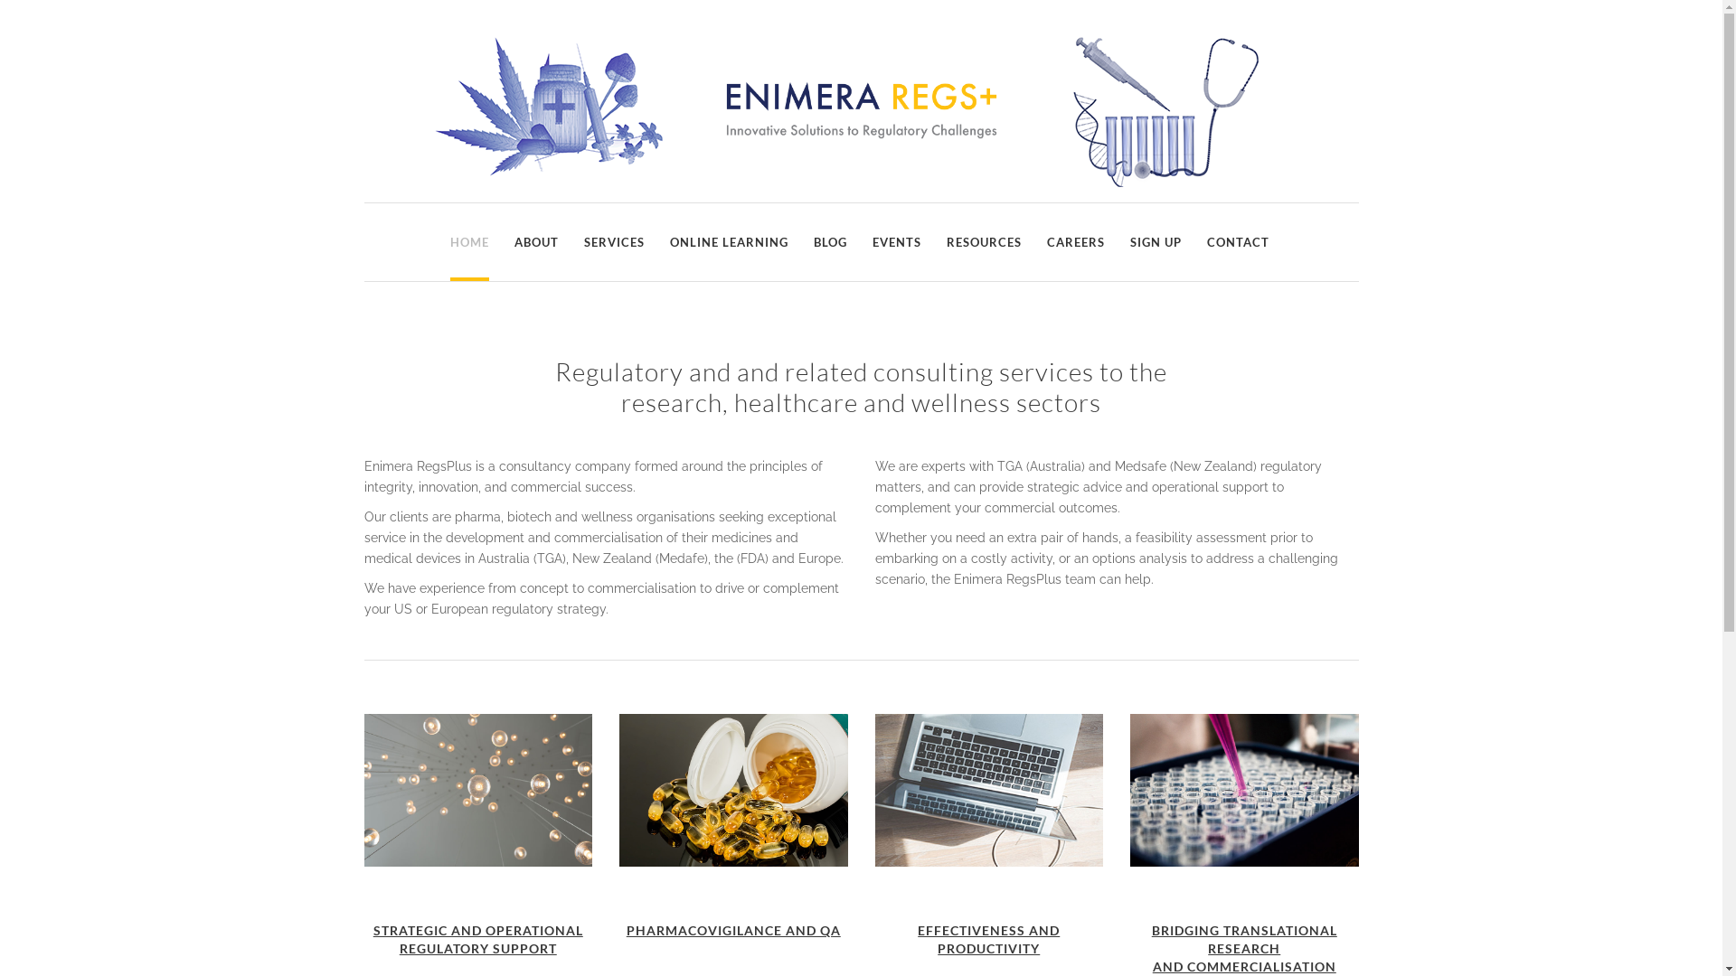 The height and width of the screenshot is (976, 1736). I want to click on SERVICES, so click(615, 242).